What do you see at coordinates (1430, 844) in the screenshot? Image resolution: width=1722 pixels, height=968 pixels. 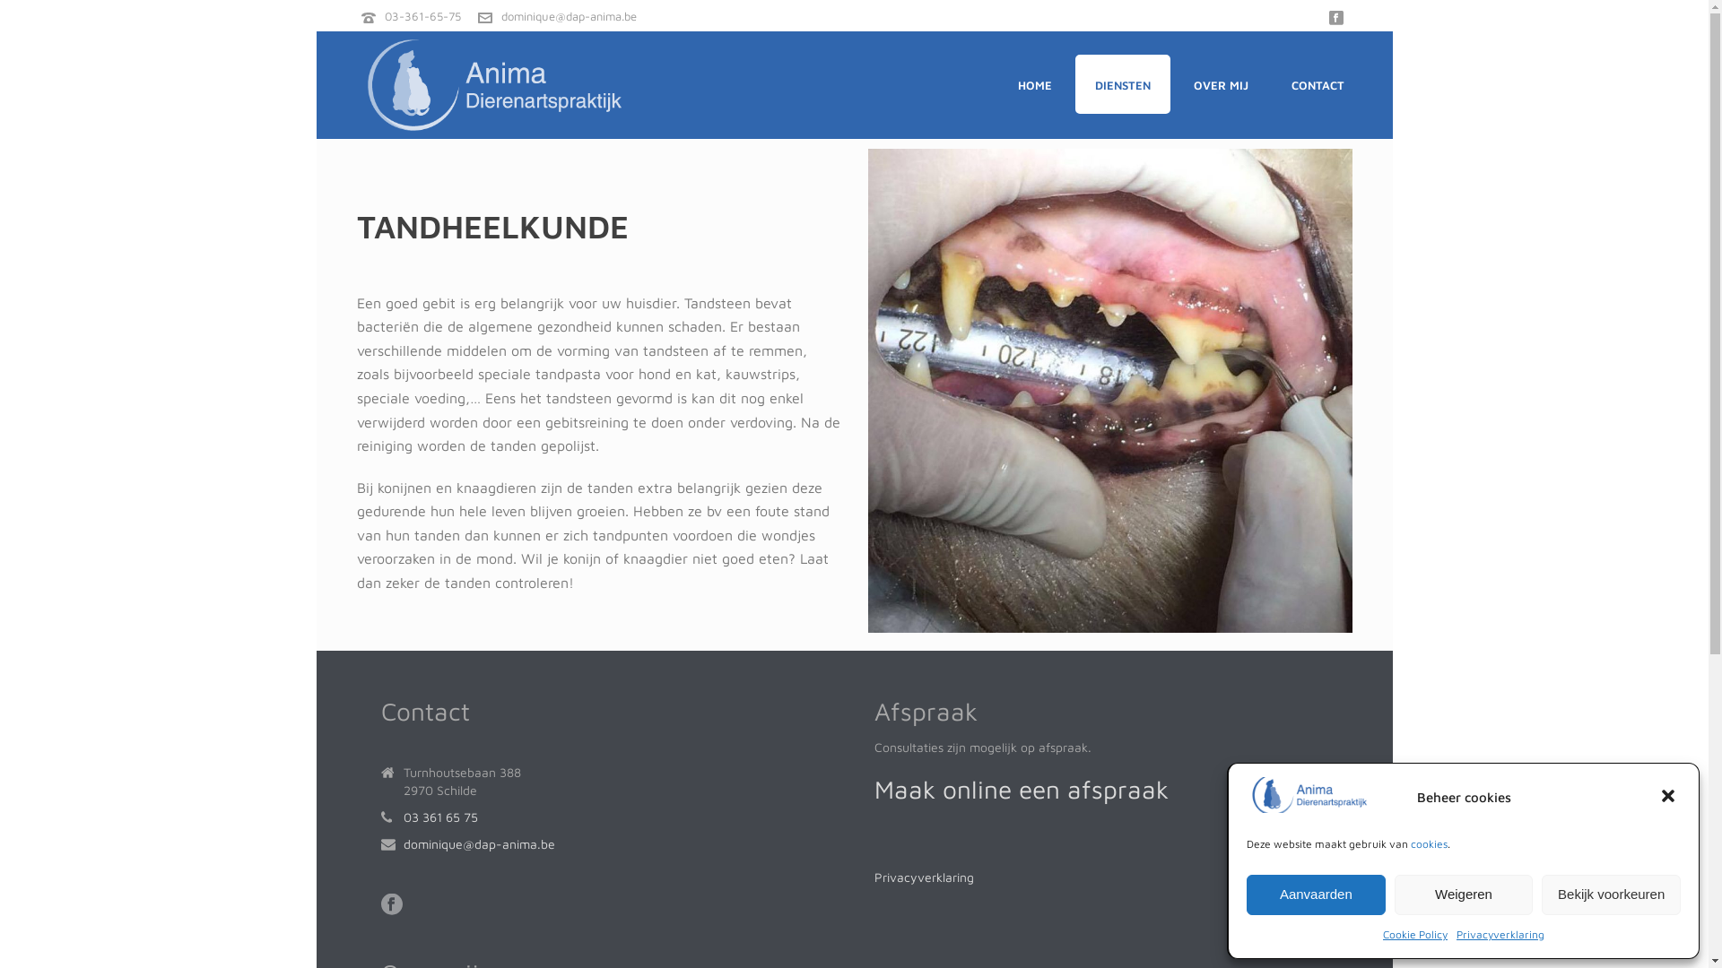 I see `cookies` at bounding box center [1430, 844].